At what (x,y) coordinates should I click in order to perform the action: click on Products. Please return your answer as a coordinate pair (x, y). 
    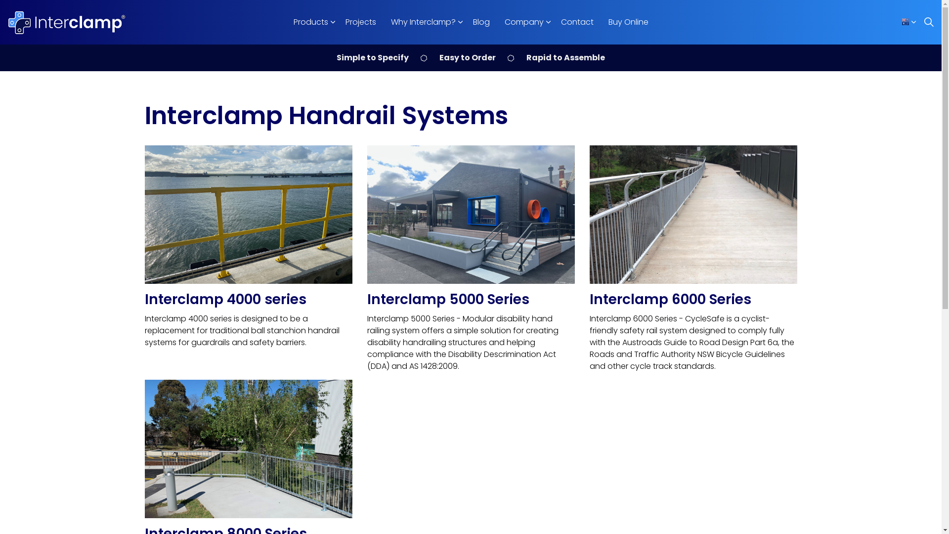
    Looking at the image, I should click on (311, 22).